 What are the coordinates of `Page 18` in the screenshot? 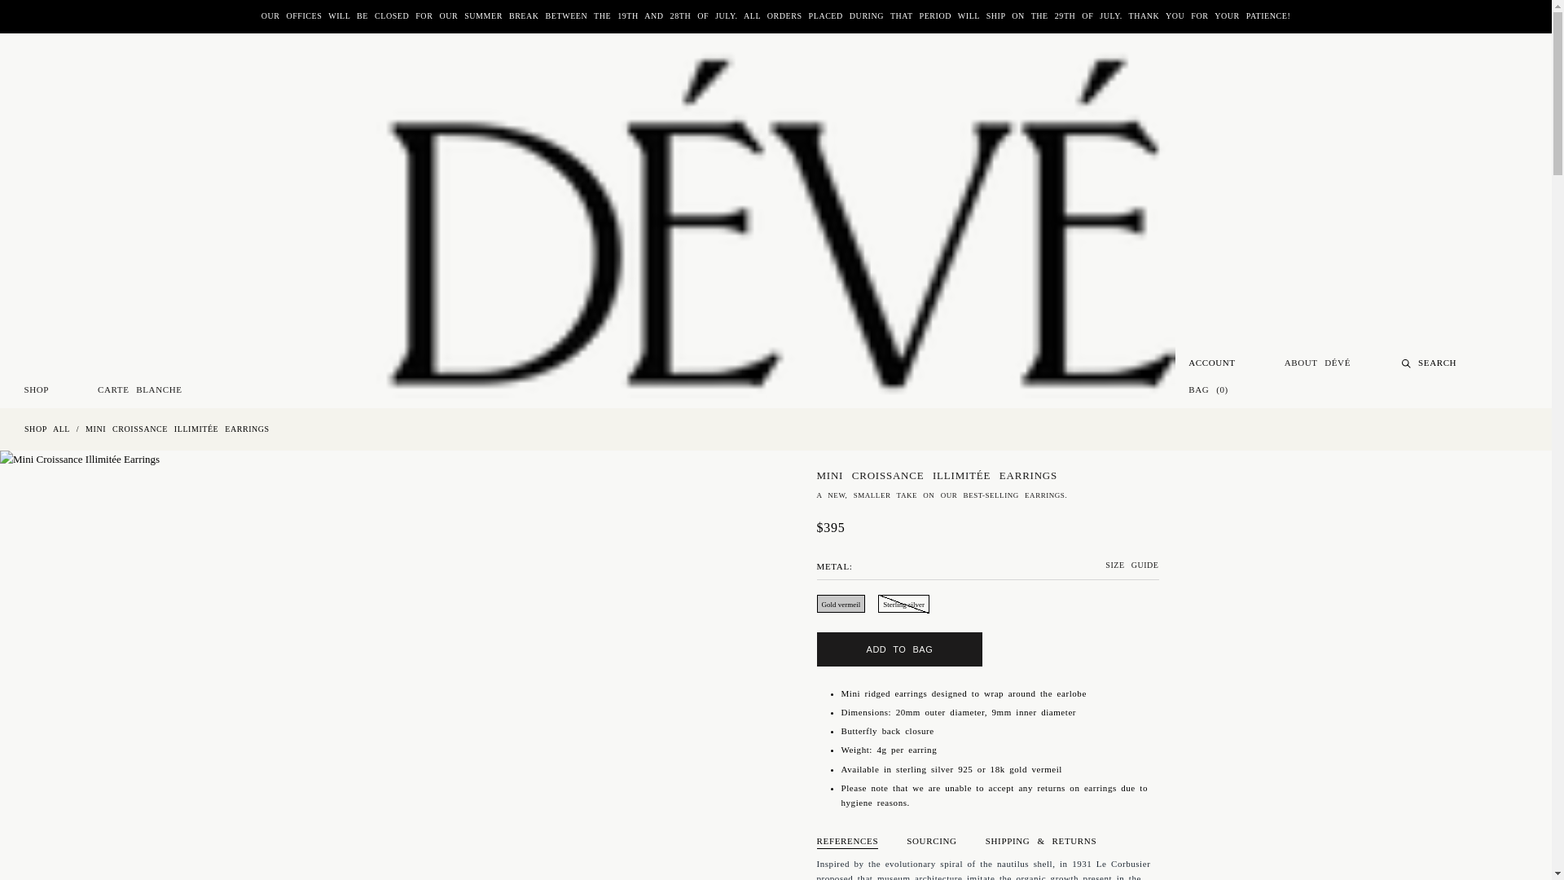 It's located at (987, 750).